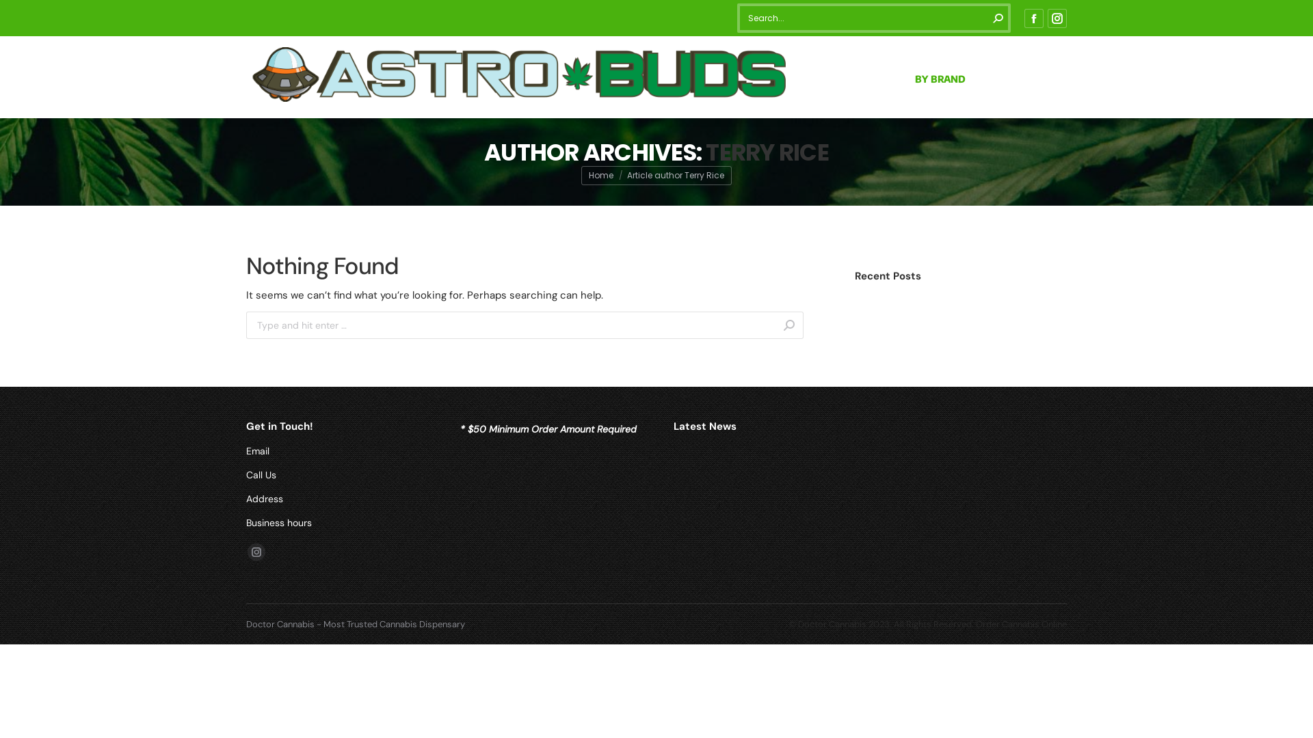 The image size is (1313, 738). What do you see at coordinates (874, 18) in the screenshot?
I see `Search form` at bounding box center [874, 18].